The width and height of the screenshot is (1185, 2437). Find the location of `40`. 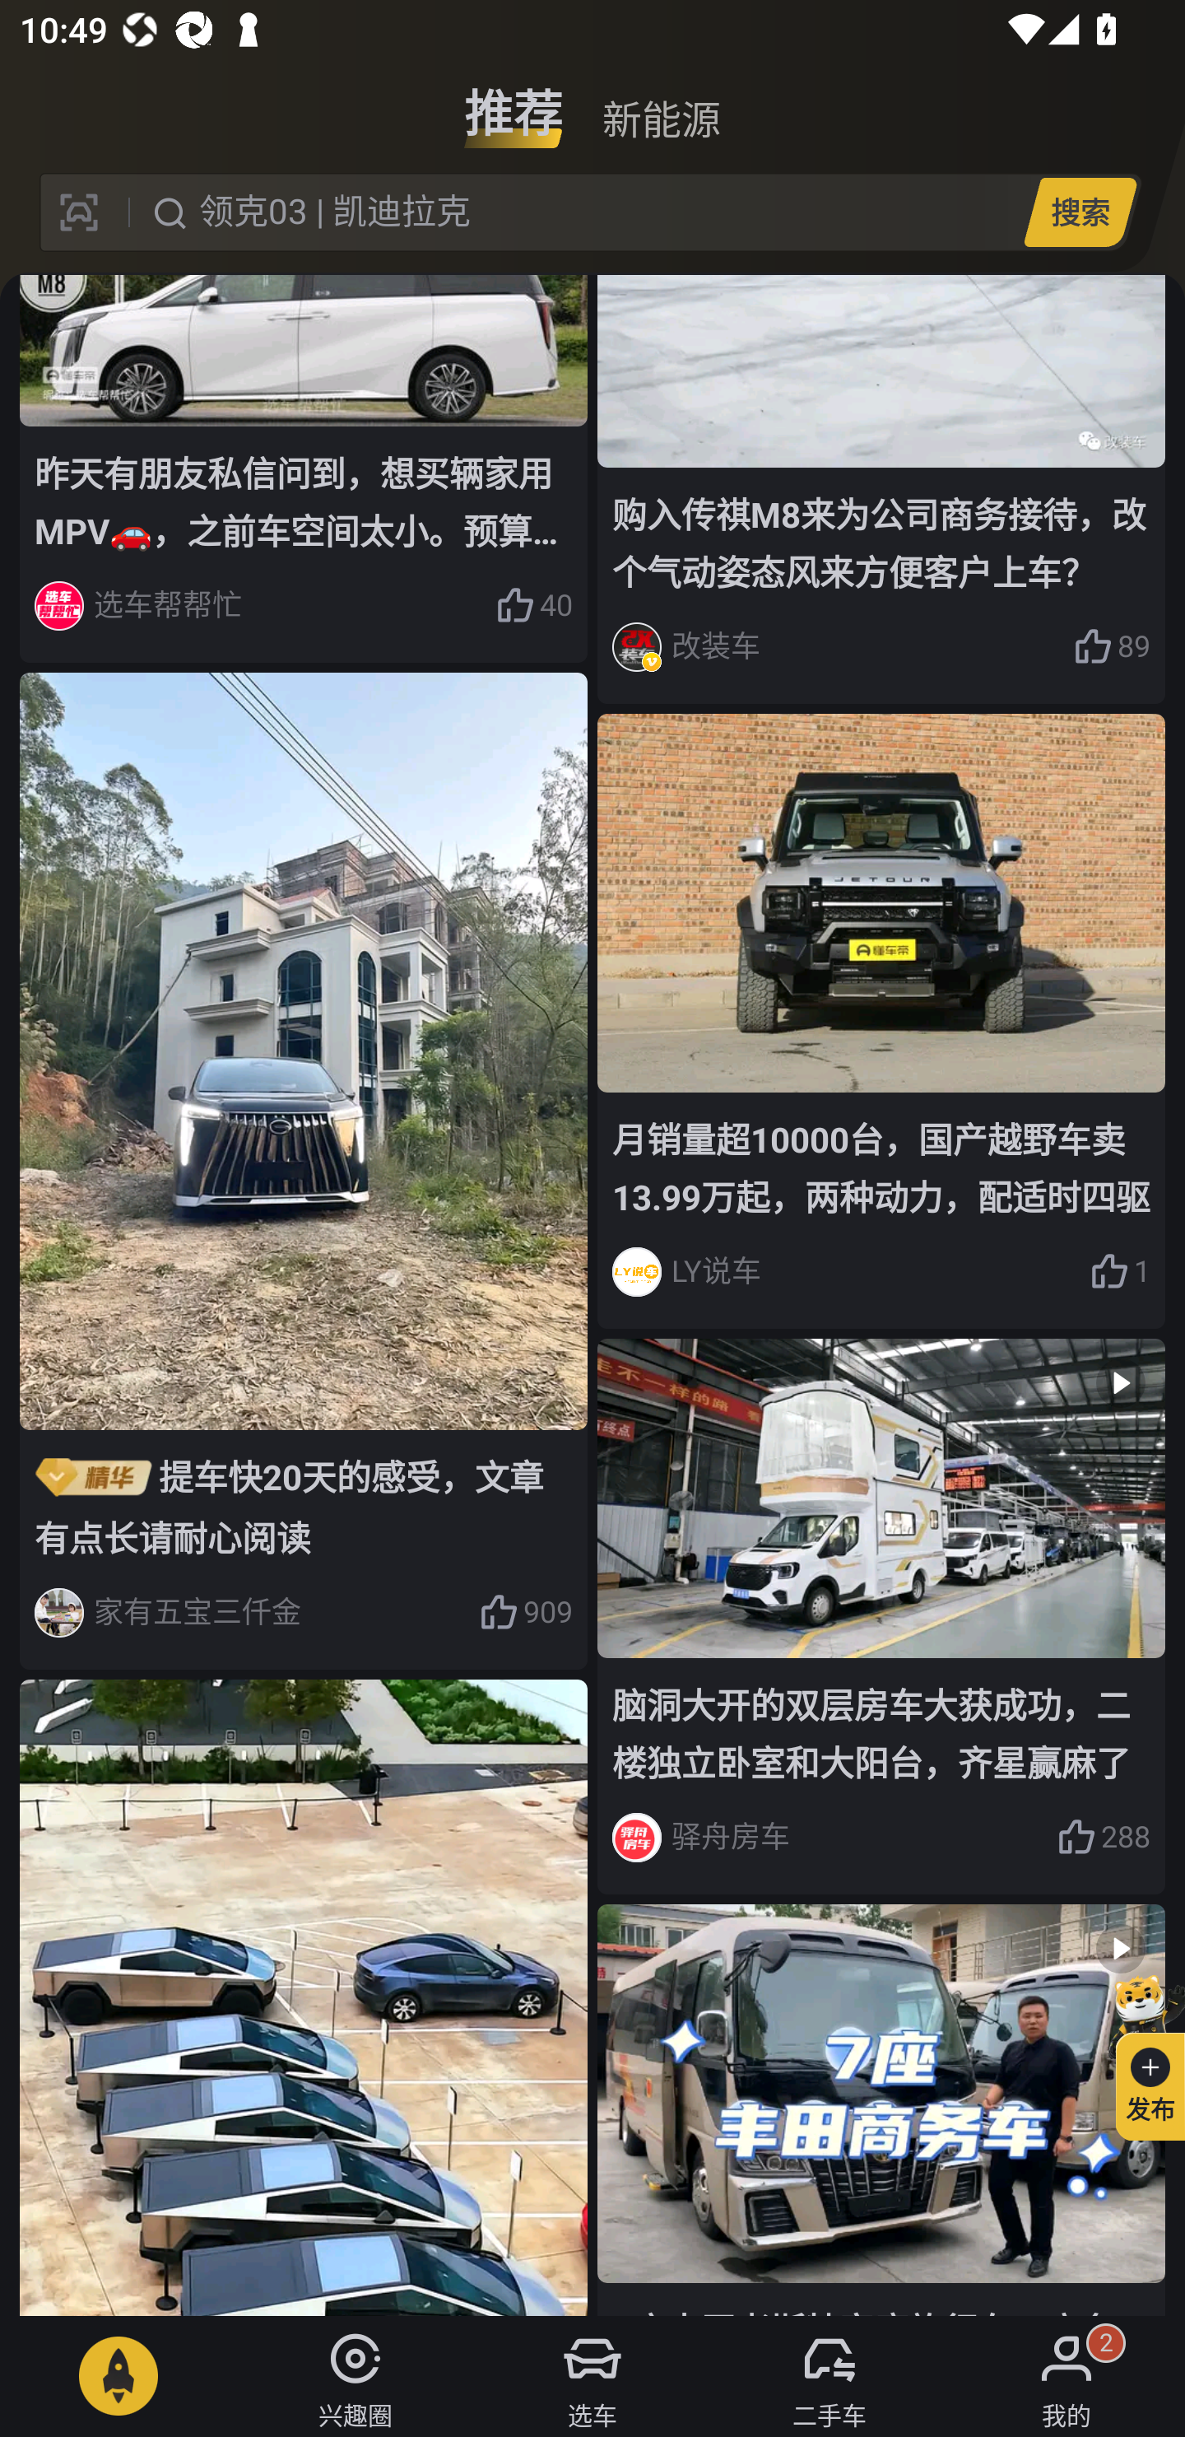

40 is located at coordinates (533, 605).